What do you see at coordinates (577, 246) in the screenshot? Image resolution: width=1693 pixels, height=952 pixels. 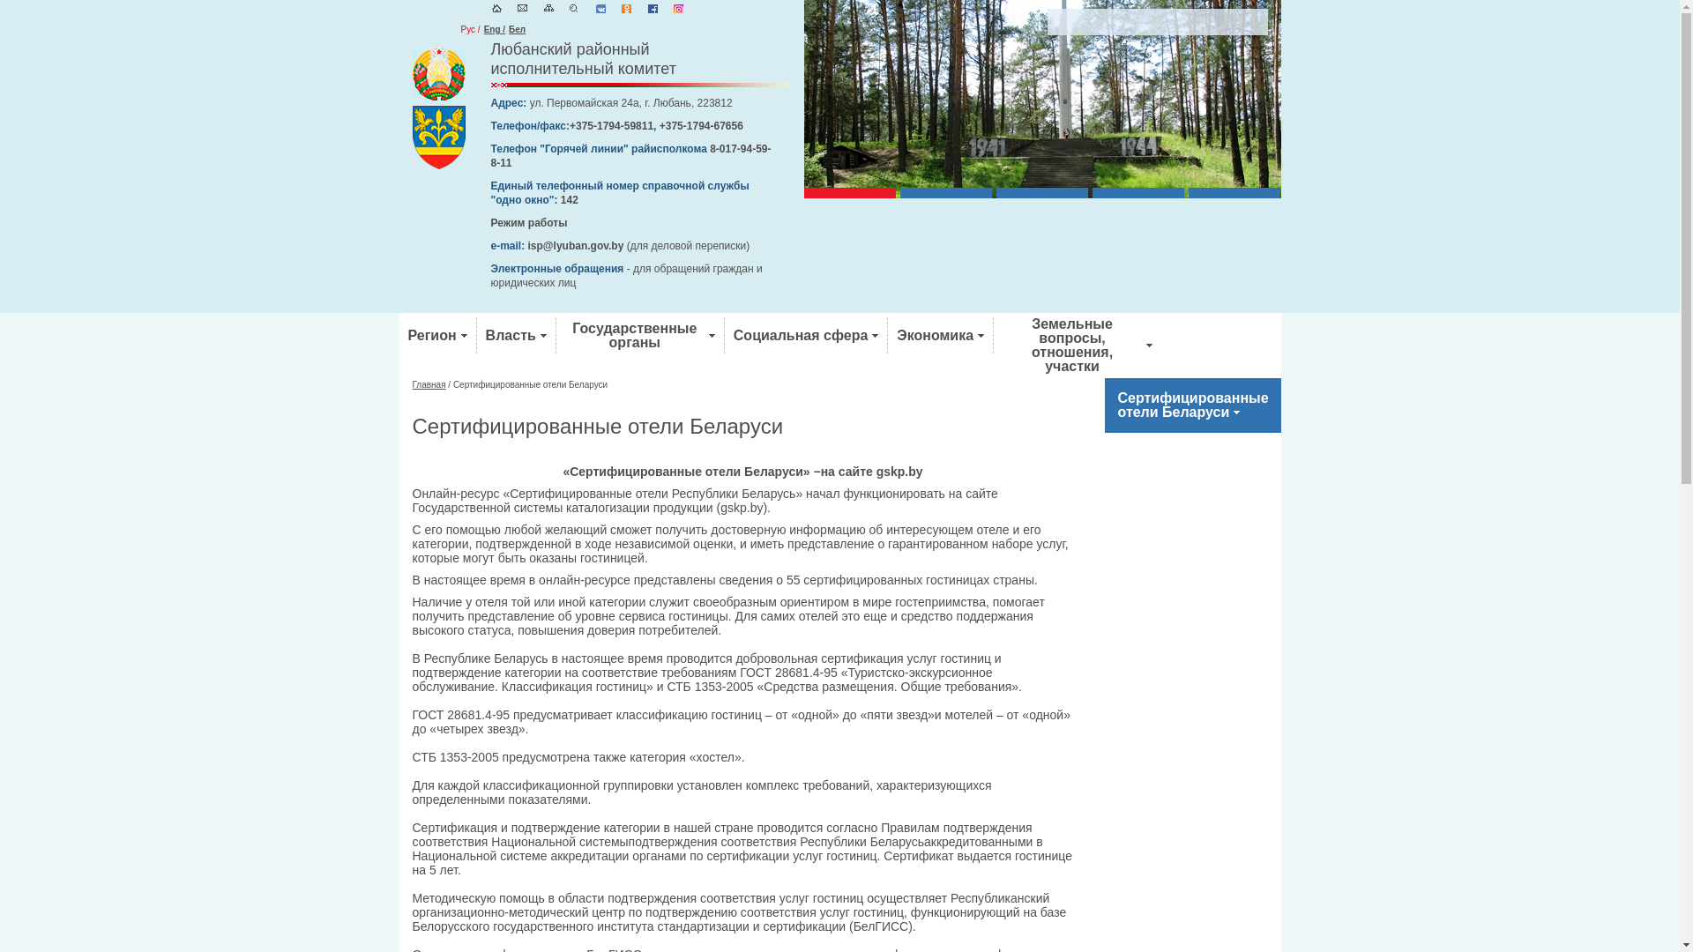 I see `isp@lyuban.gov.by` at bounding box center [577, 246].